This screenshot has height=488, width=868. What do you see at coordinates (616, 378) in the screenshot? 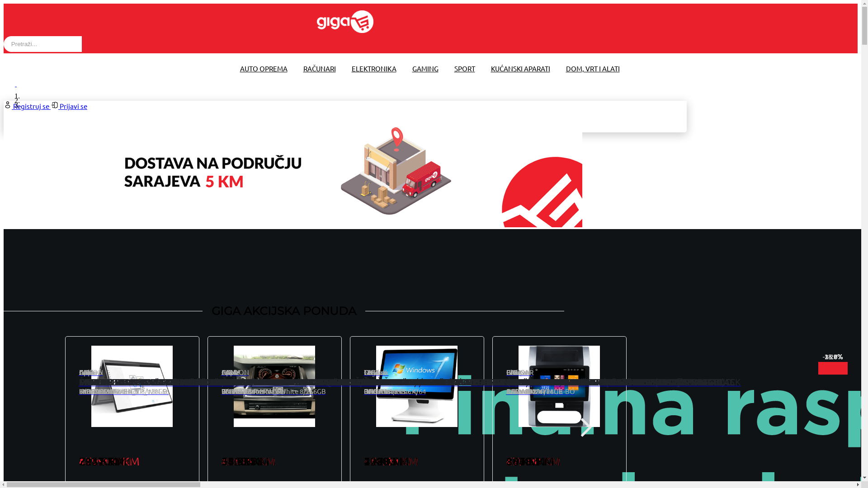
I see `GIGA
NISSAN JUKE ANDROID 9" MULTIMEDIJA (2011-2016)` at bounding box center [616, 378].